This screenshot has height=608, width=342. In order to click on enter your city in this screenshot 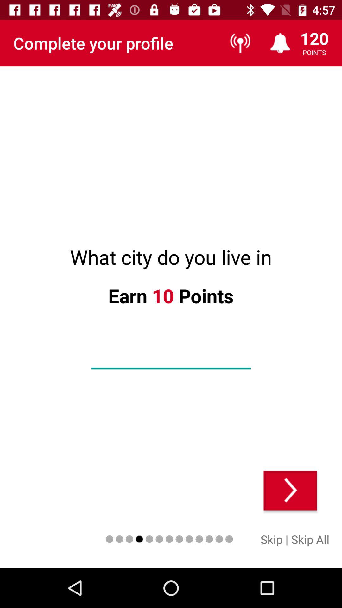, I will do `click(171, 358)`.